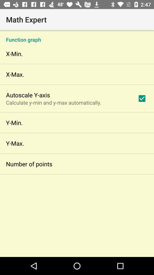 Image resolution: width=154 pixels, height=275 pixels. What do you see at coordinates (77, 37) in the screenshot?
I see `choose the item above the x-min. app` at bounding box center [77, 37].